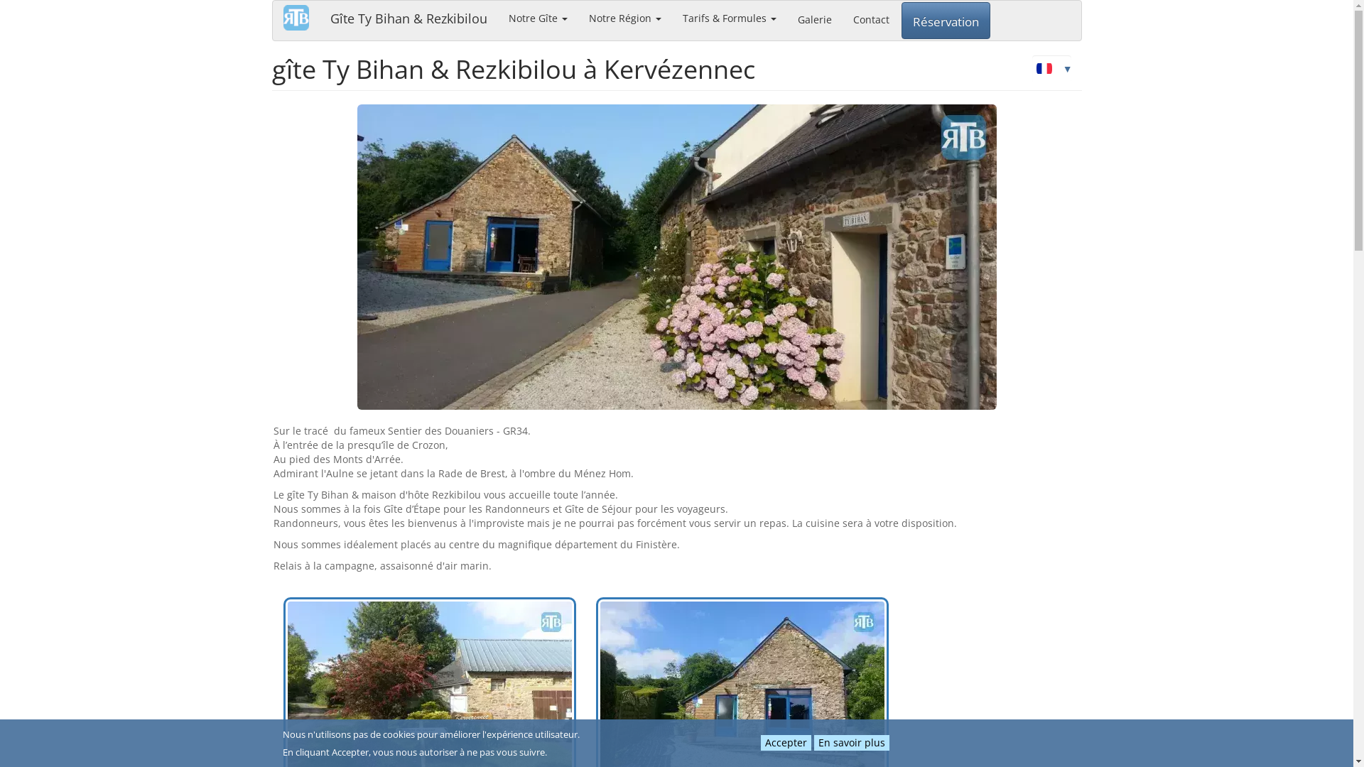 The height and width of the screenshot is (767, 1364). I want to click on Accueil, so click(301, 18).